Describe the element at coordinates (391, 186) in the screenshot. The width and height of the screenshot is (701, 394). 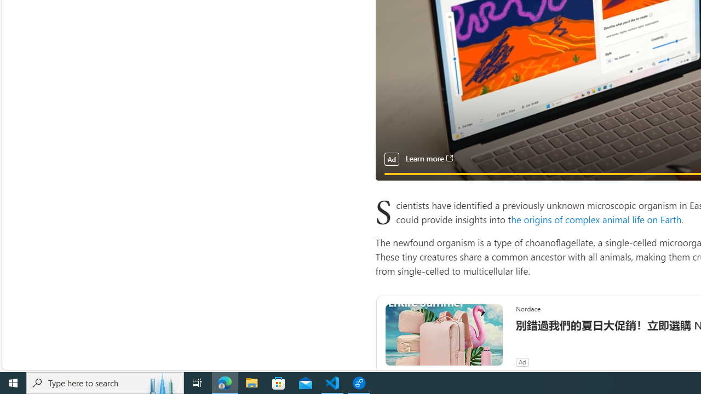
I see `Pause` at that location.